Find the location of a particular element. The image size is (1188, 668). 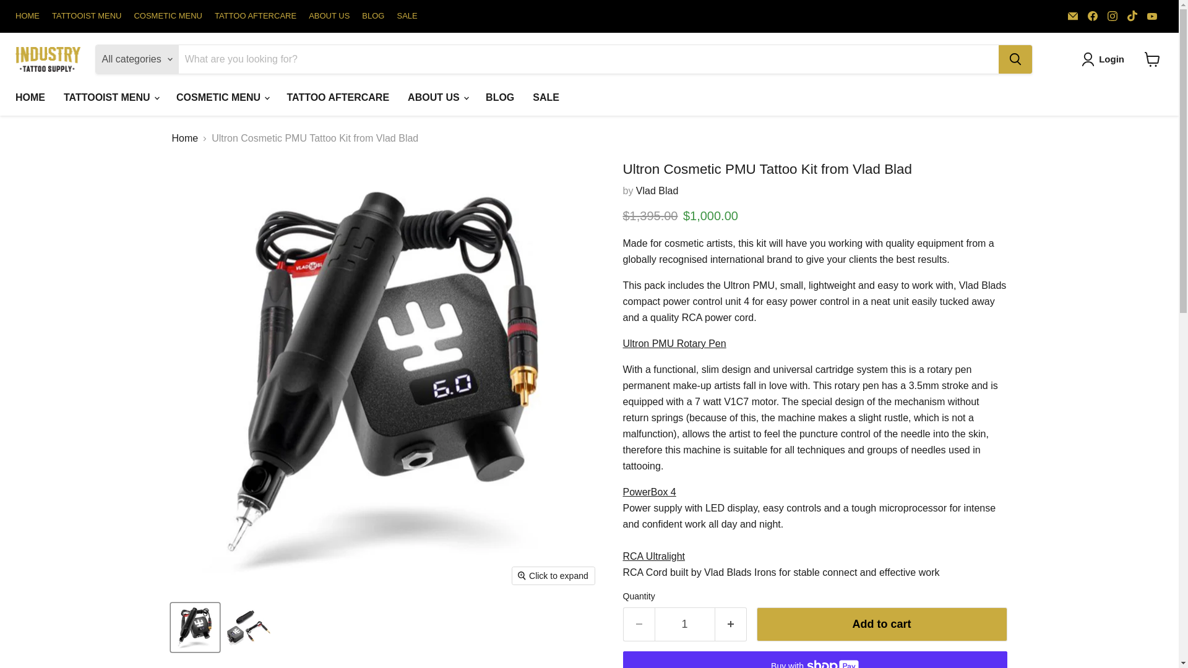

Email Industry Tattoo Supply is located at coordinates (1073, 15).